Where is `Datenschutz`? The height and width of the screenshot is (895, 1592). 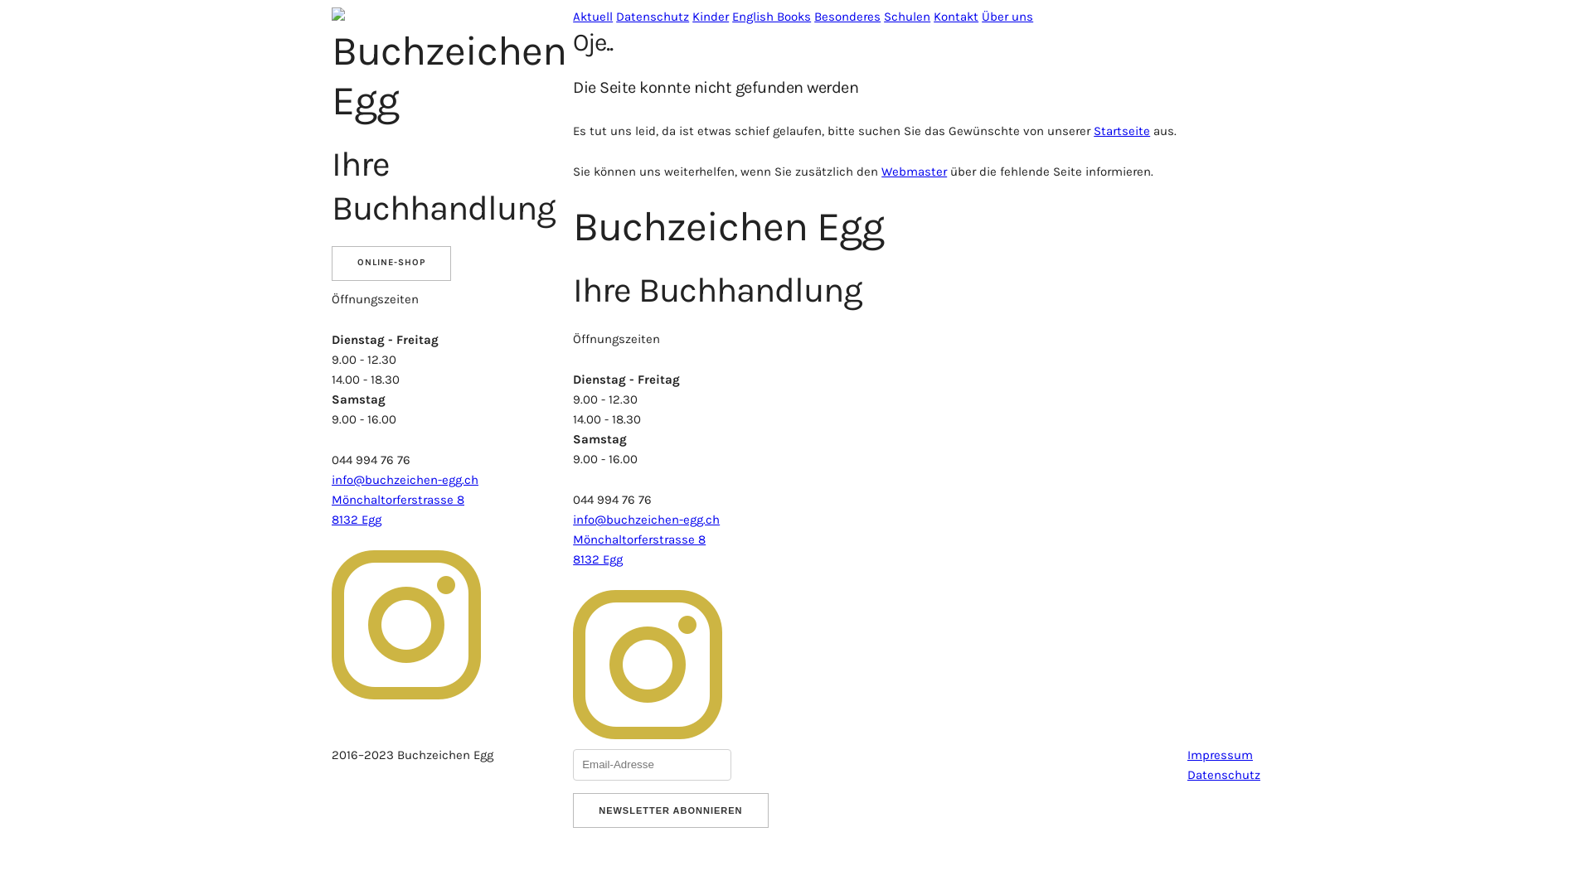 Datenschutz is located at coordinates (653, 17).